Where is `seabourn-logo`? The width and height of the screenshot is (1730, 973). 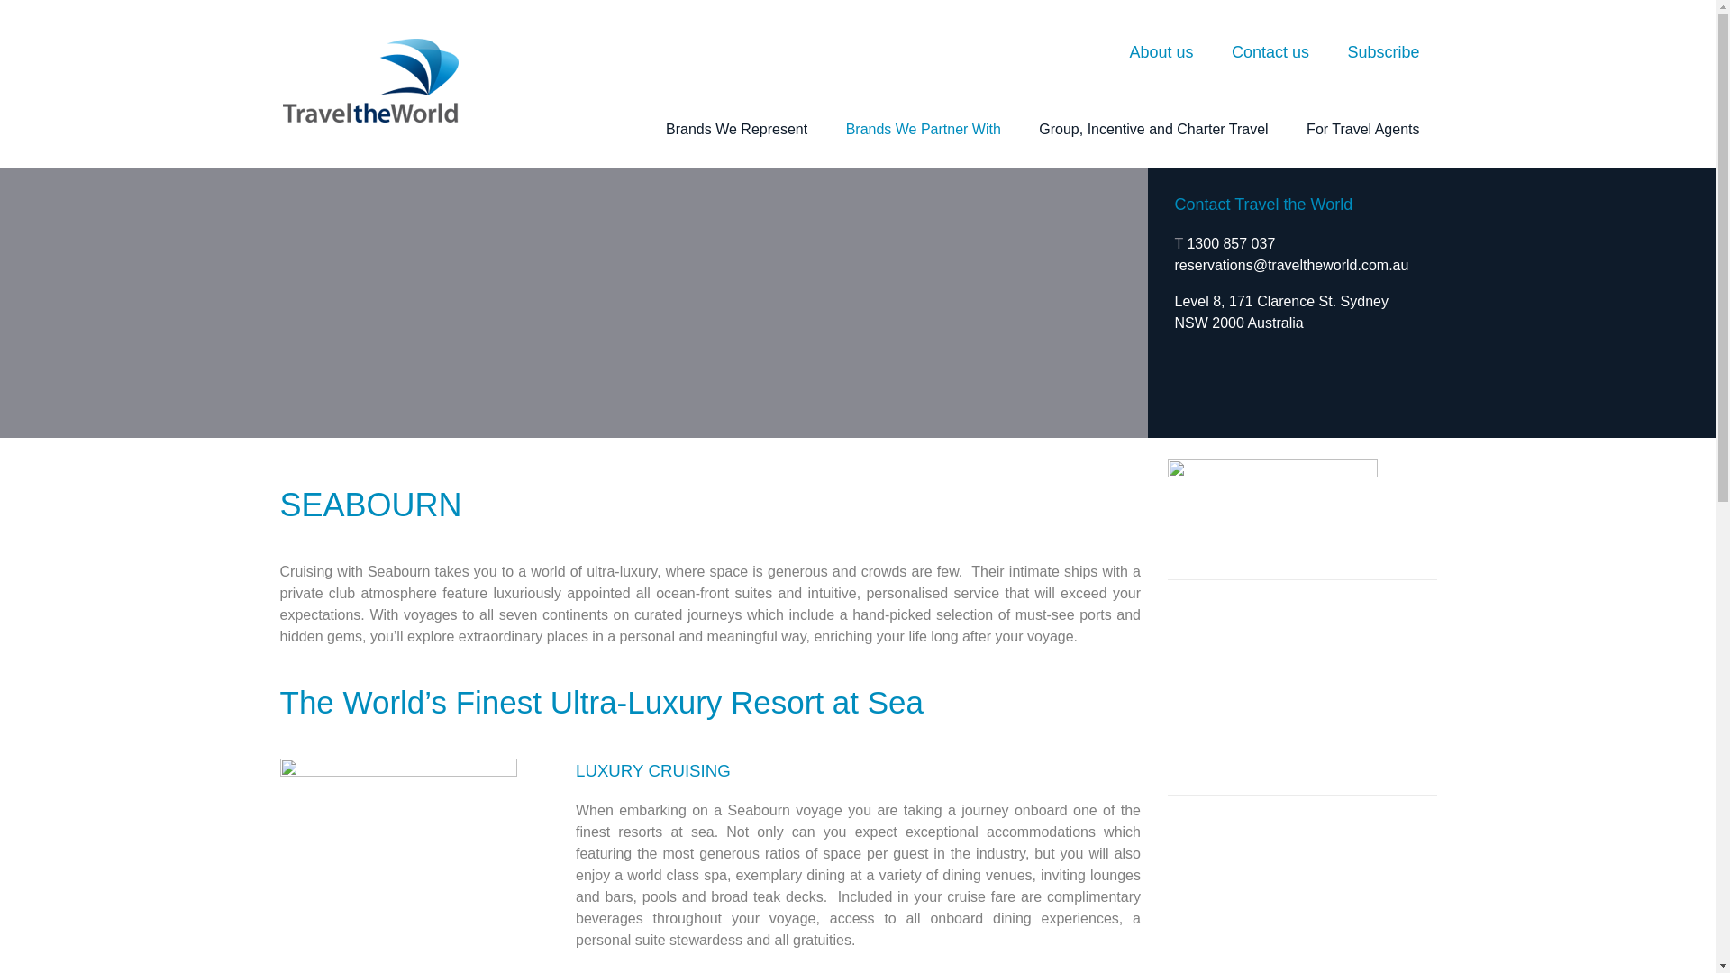
seabourn-logo is located at coordinates (1272, 503).